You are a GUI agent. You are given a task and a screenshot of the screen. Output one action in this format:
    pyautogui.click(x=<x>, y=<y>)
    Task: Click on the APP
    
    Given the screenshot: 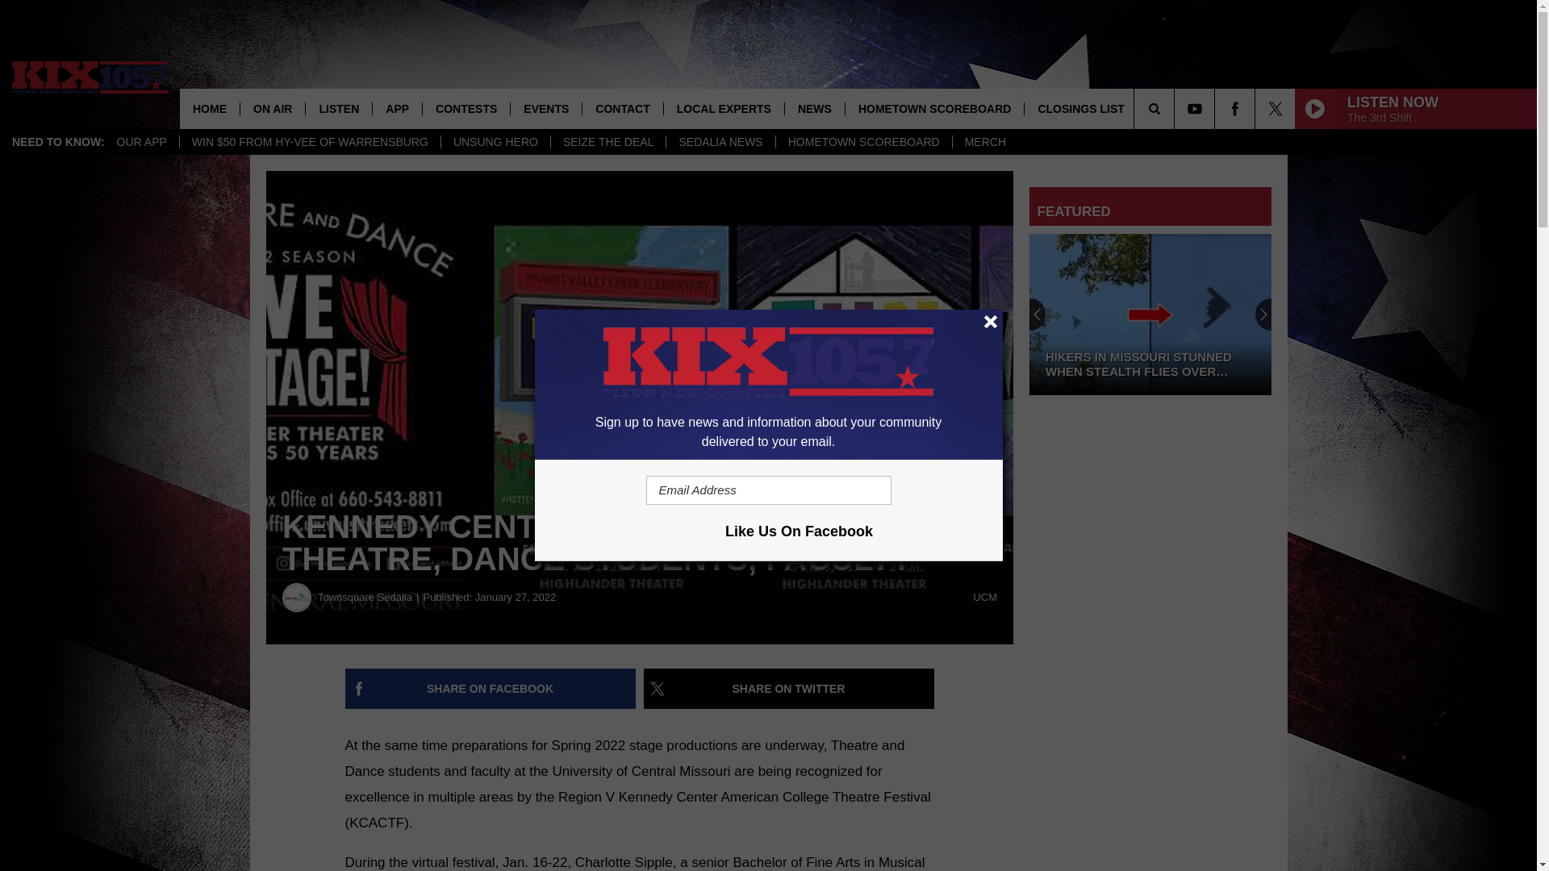 What is the action you would take?
    pyautogui.click(x=396, y=108)
    